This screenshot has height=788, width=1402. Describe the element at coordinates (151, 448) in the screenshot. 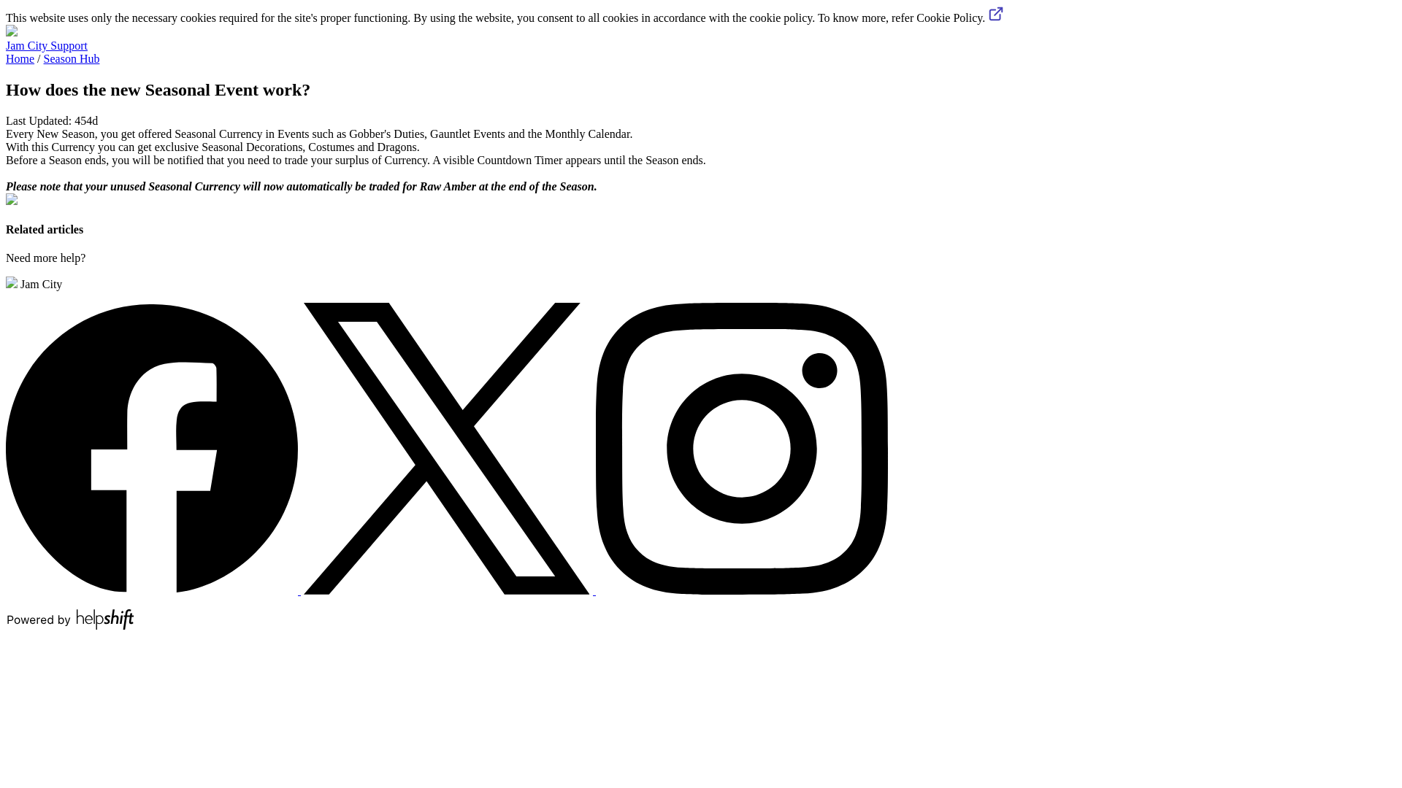

I see `Logo Facebook` at that location.